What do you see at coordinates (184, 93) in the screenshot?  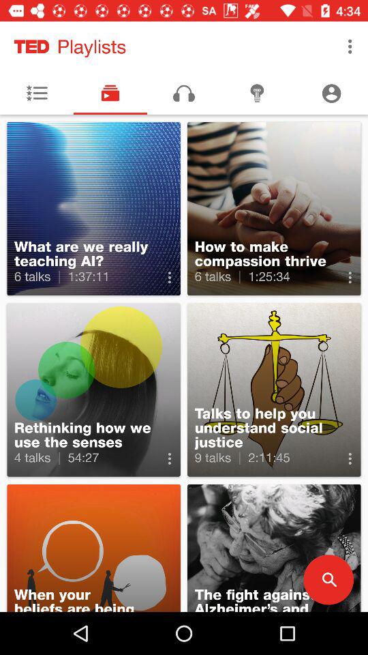 I see `select the music icon on the top of the page` at bounding box center [184, 93].